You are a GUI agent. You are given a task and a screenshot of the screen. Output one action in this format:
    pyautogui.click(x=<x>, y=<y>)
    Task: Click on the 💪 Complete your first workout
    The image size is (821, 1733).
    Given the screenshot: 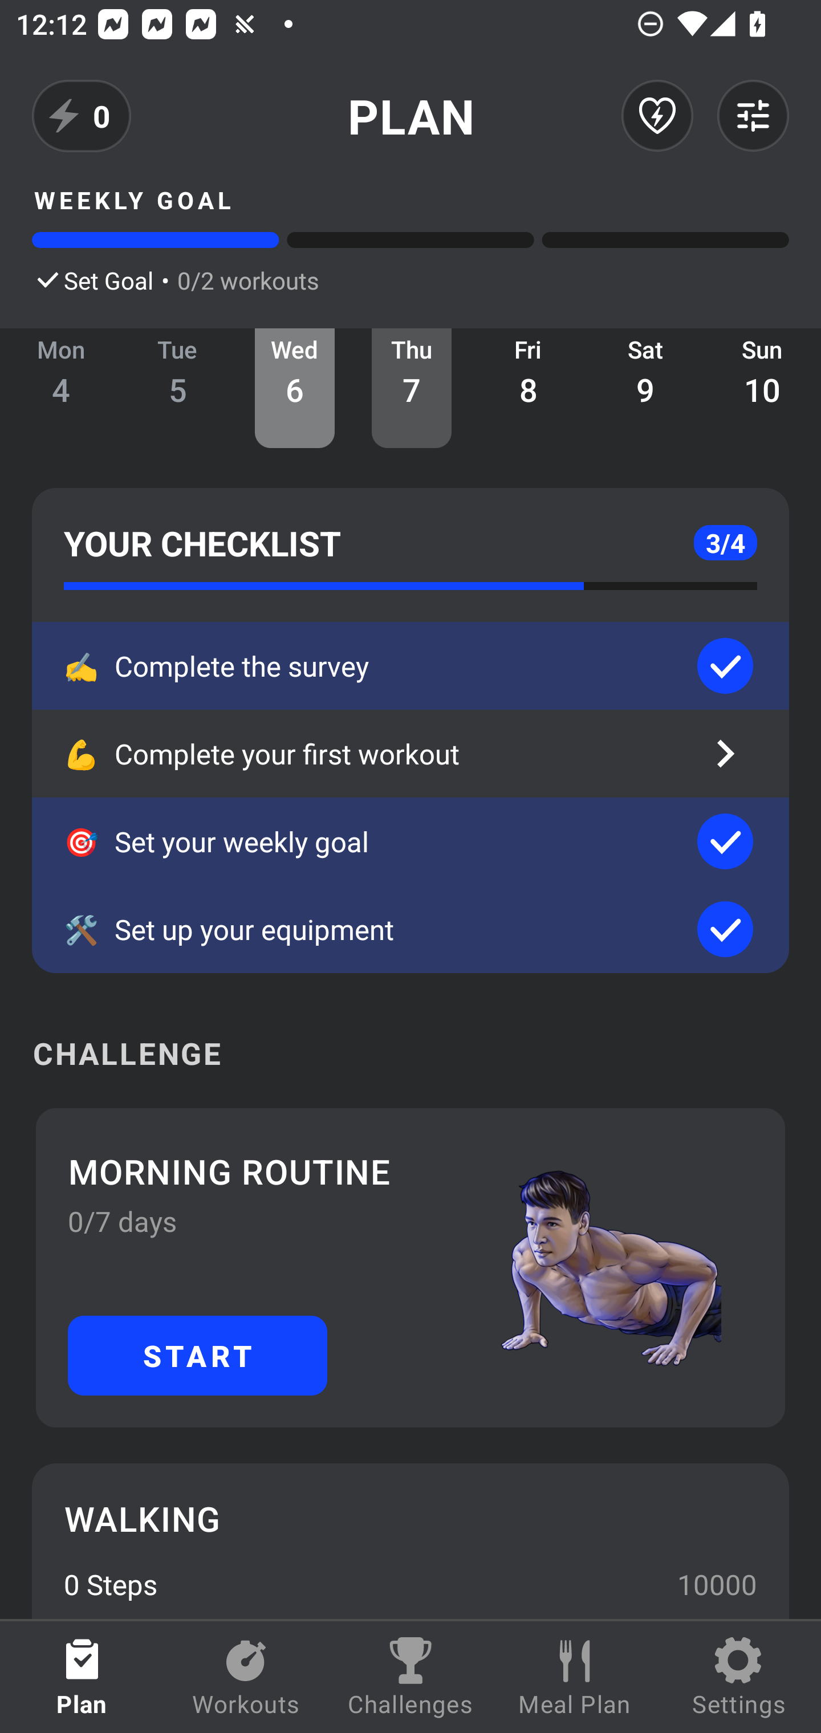 What is the action you would take?
    pyautogui.click(x=410, y=754)
    